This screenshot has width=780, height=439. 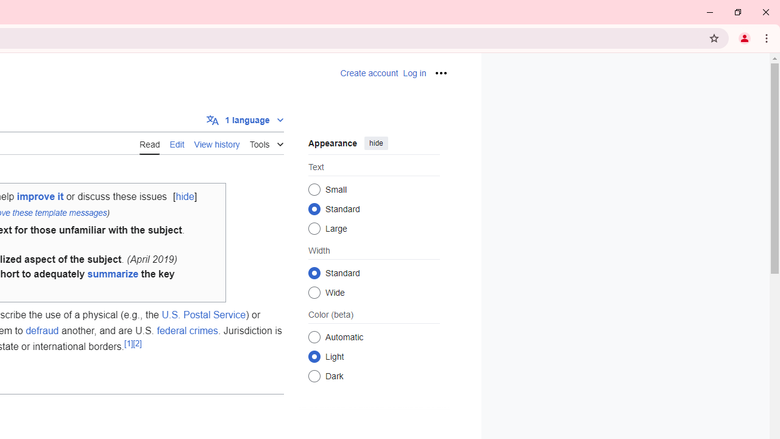 I want to click on Log in, so click(x=414, y=73).